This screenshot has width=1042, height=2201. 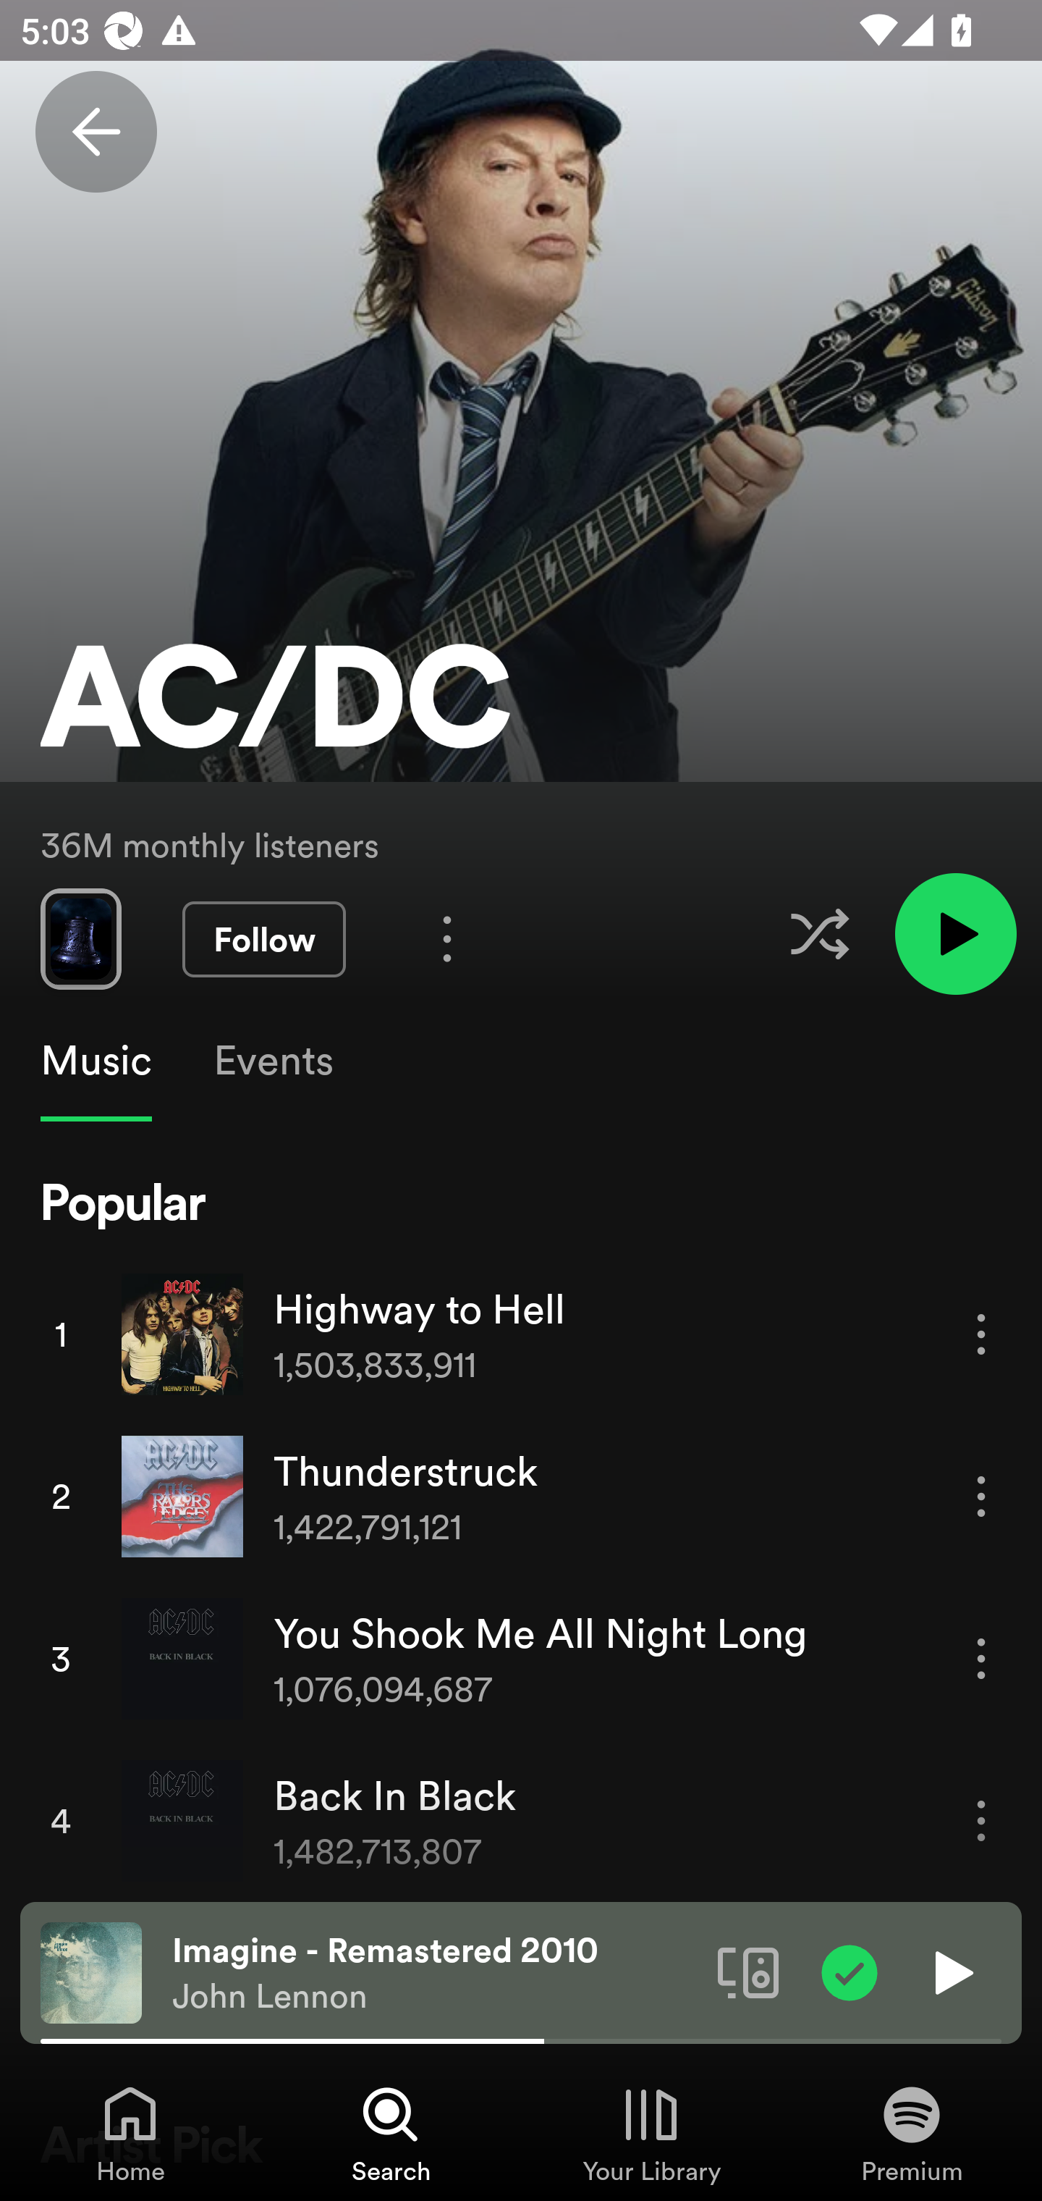 What do you see at coordinates (981, 1658) in the screenshot?
I see `More options for song You Shook Me All Night Long` at bounding box center [981, 1658].